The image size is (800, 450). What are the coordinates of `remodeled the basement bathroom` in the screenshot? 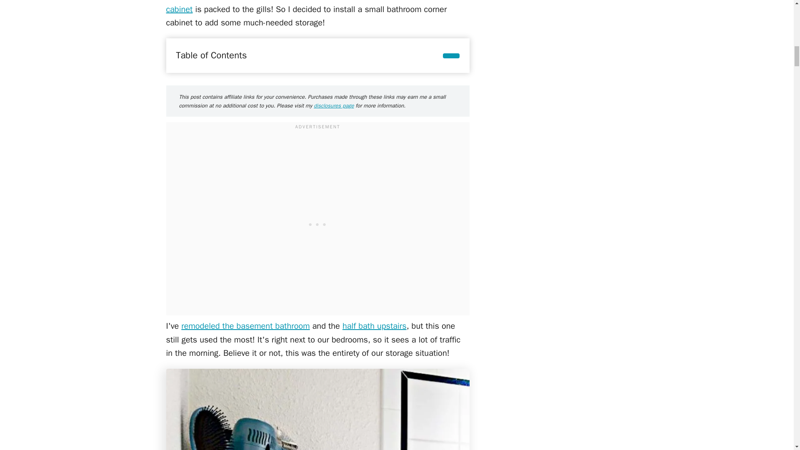 It's located at (245, 326).